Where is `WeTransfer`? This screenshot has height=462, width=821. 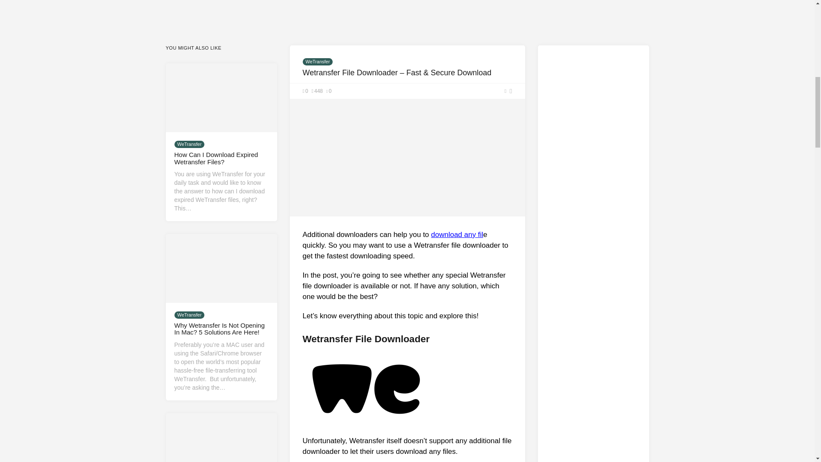
WeTransfer is located at coordinates (318, 62).